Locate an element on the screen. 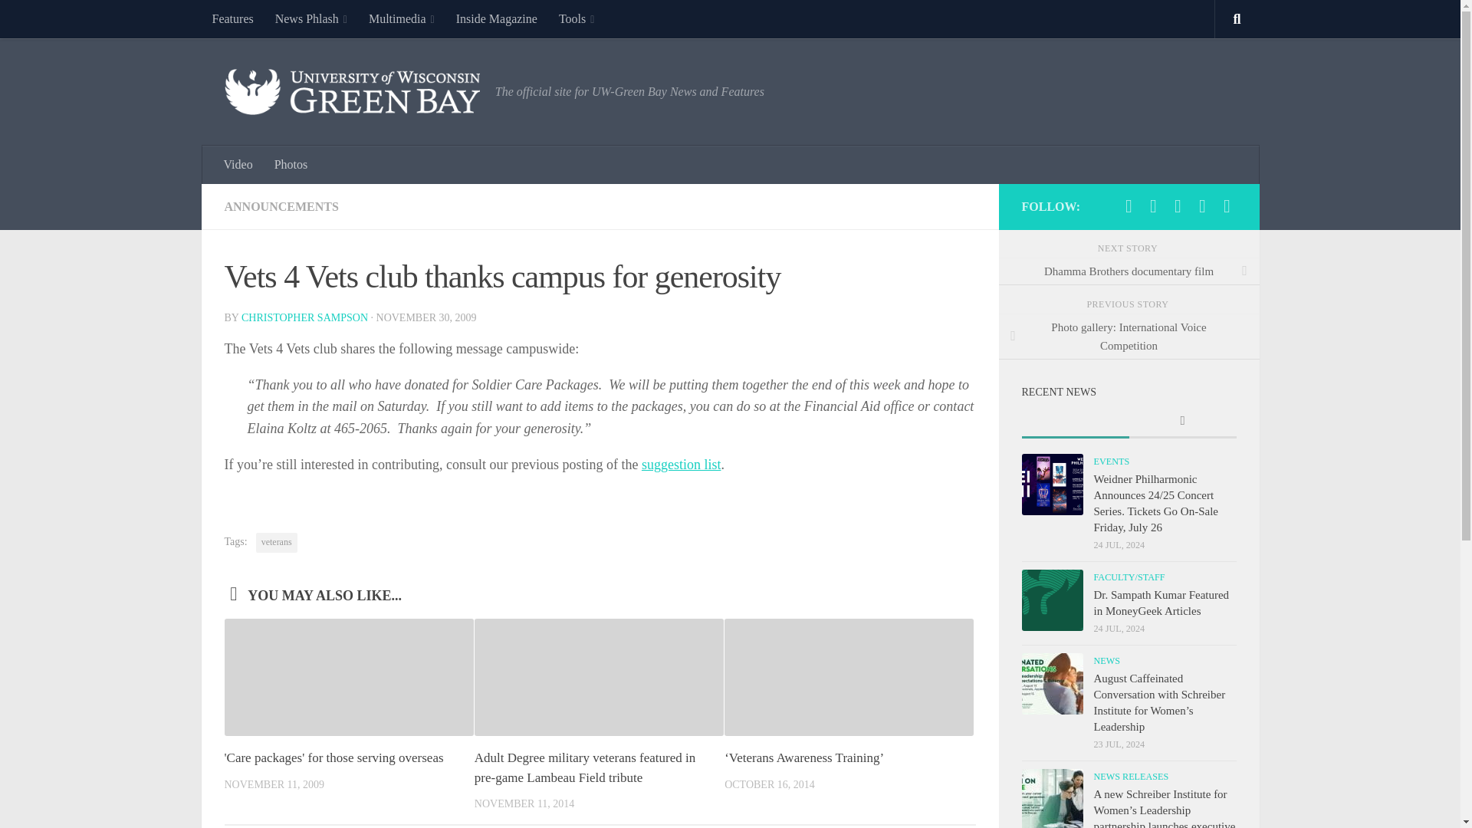 Image resolution: width=1472 pixels, height=828 pixels. News Phlash is located at coordinates (311, 18).